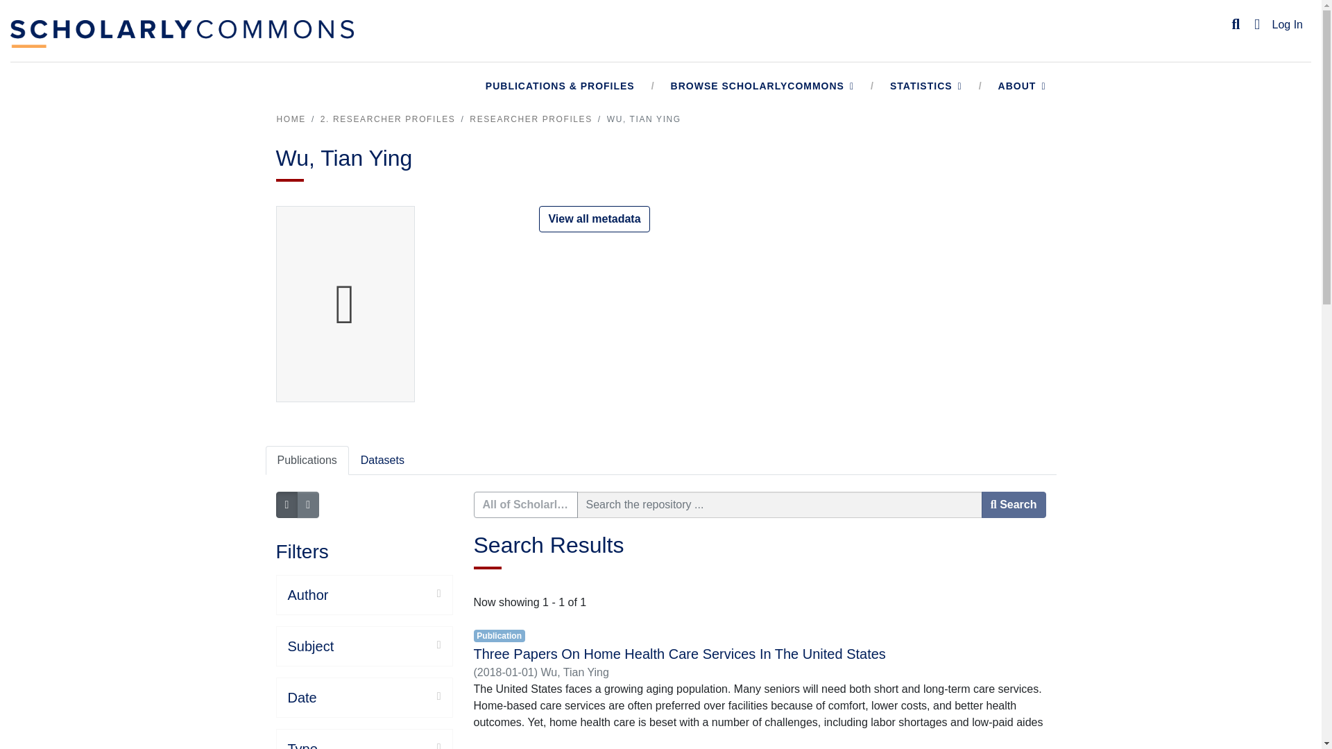 The image size is (1332, 749). I want to click on Subject, so click(364, 646).